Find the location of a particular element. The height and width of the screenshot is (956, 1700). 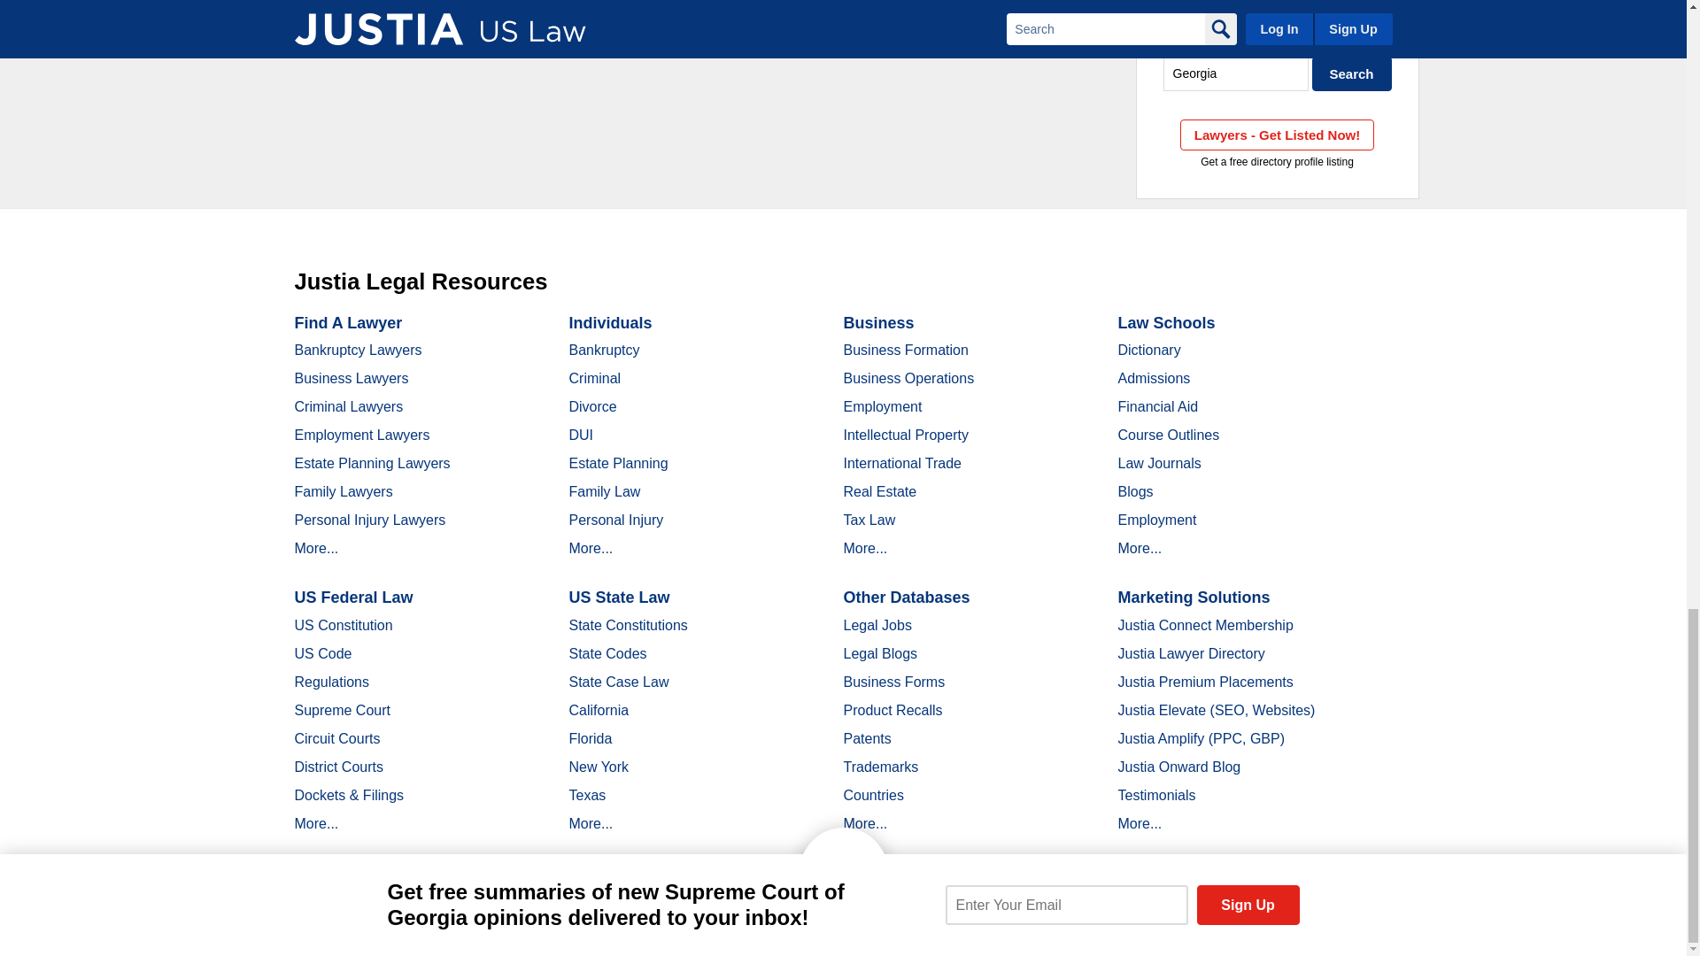

YouTube is located at coordinates (496, 924).